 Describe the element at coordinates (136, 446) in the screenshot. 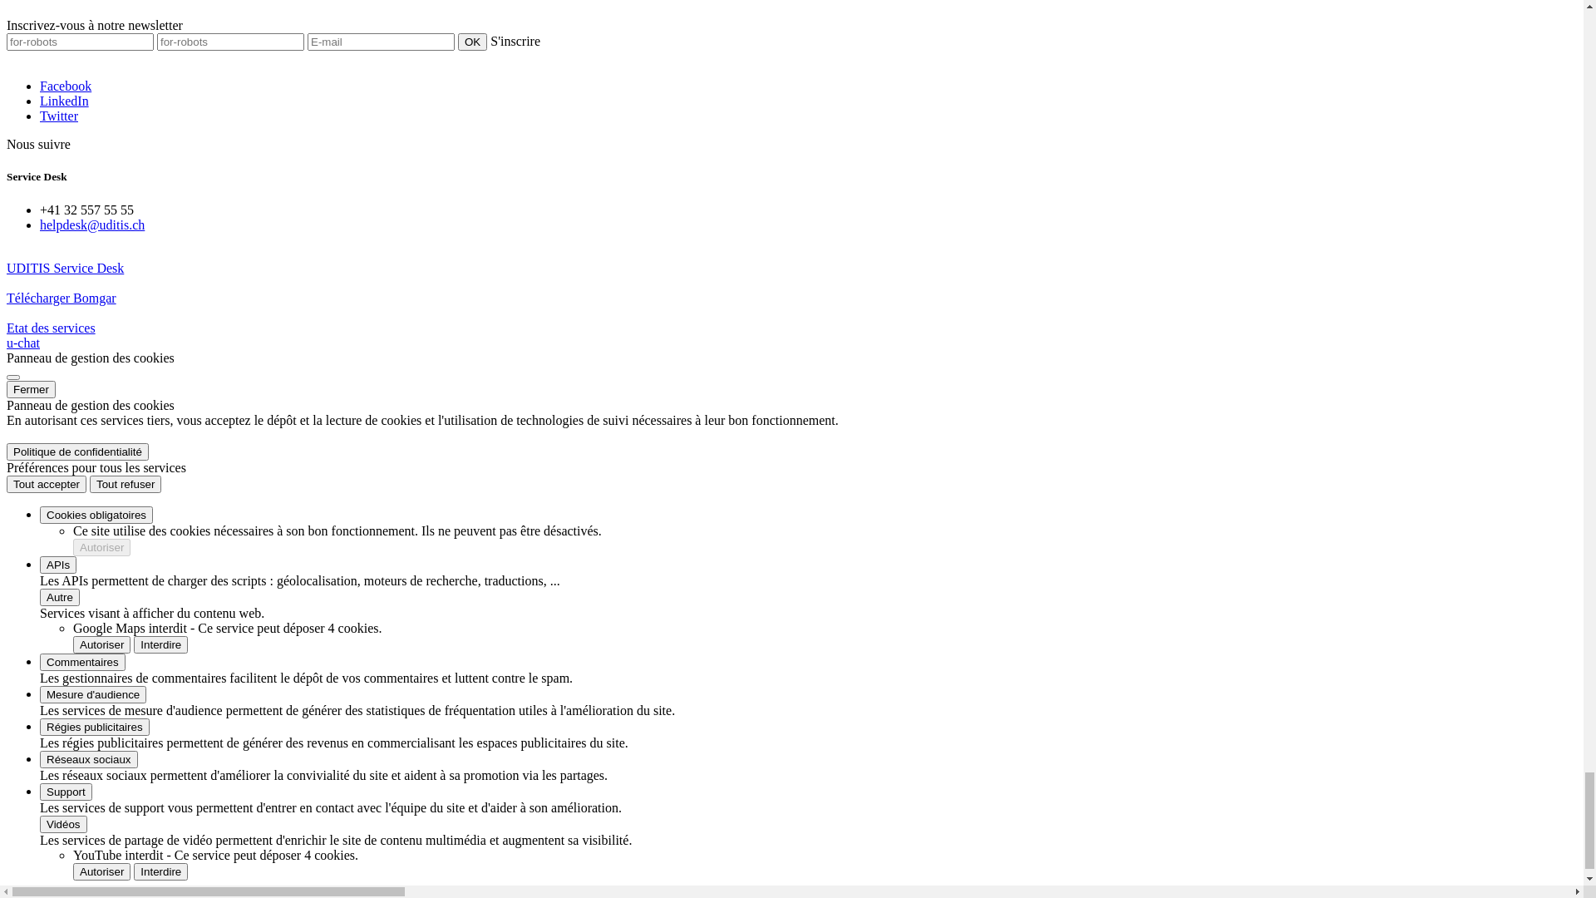

I see `U-Back-up` at that location.